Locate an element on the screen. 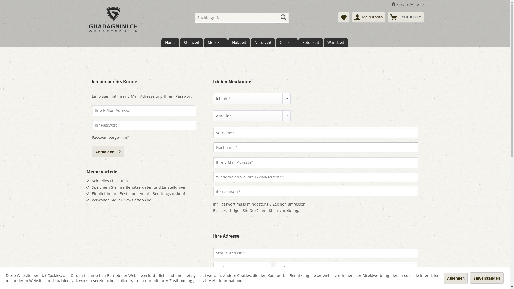  Anmelden is located at coordinates (108, 152).